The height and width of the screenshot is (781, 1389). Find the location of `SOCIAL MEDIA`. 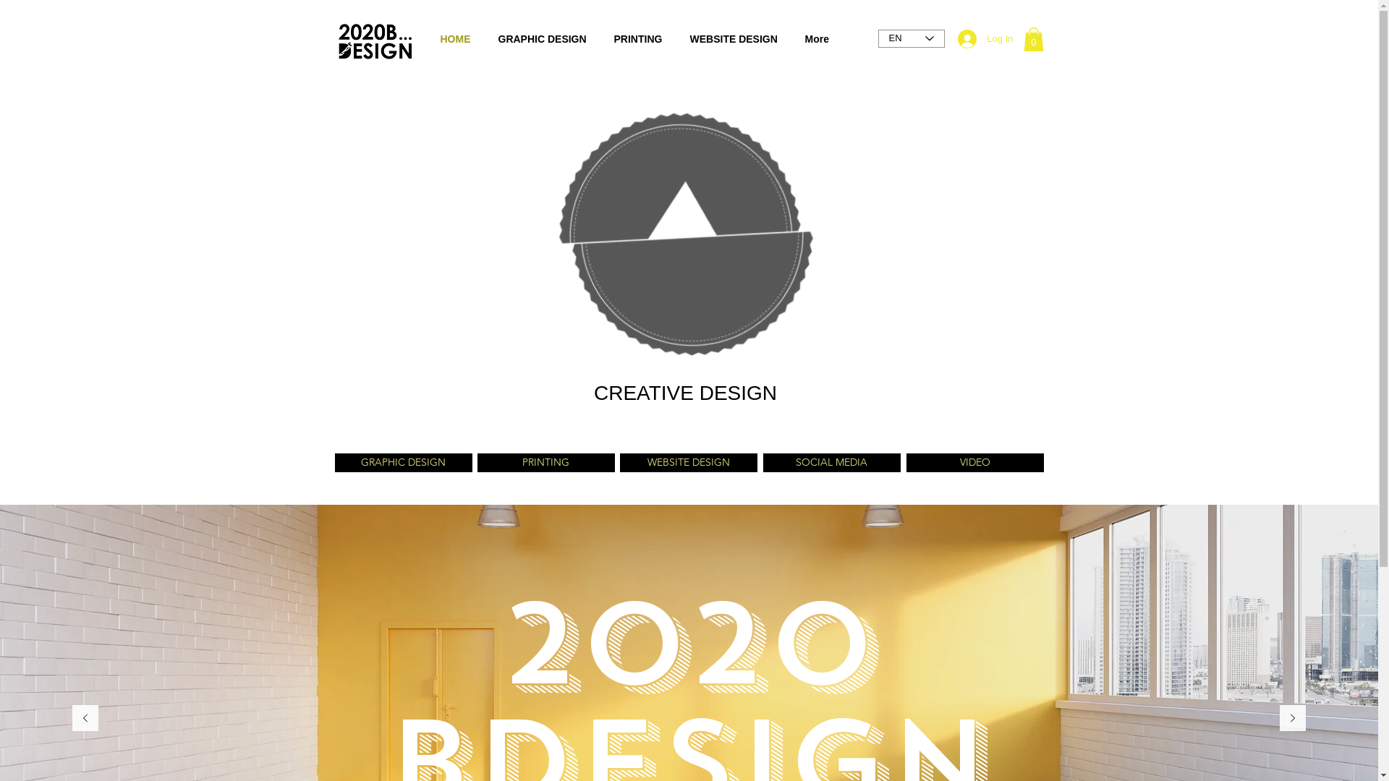

SOCIAL MEDIA is located at coordinates (831, 463).